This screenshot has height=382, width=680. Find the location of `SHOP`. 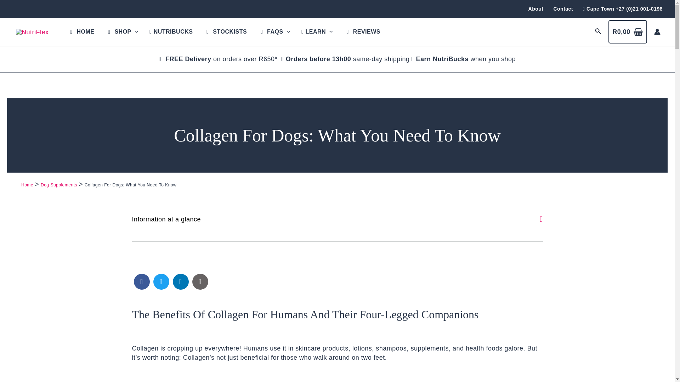

SHOP is located at coordinates (122, 31).